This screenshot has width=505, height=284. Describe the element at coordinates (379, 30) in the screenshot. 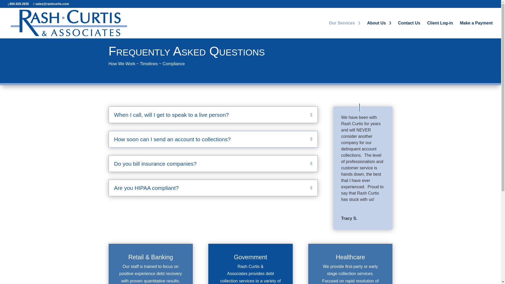

I see `About Us` at that location.